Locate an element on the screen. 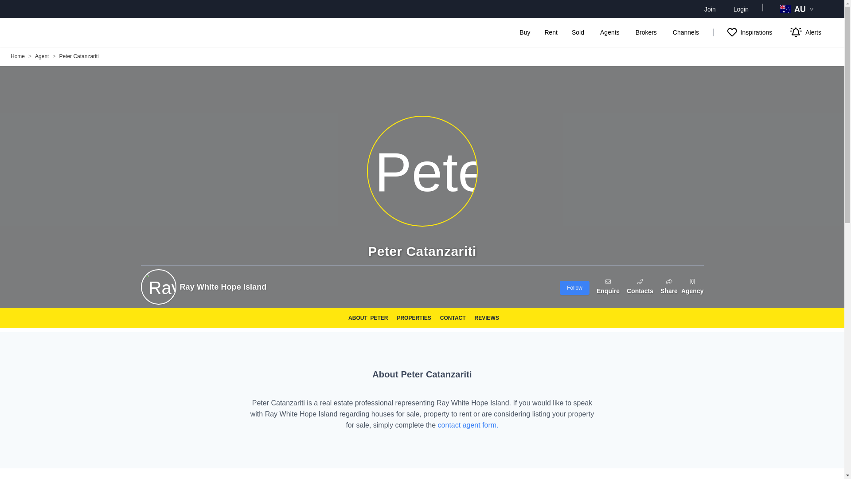 The width and height of the screenshot is (851, 479). Join is located at coordinates (710, 9).